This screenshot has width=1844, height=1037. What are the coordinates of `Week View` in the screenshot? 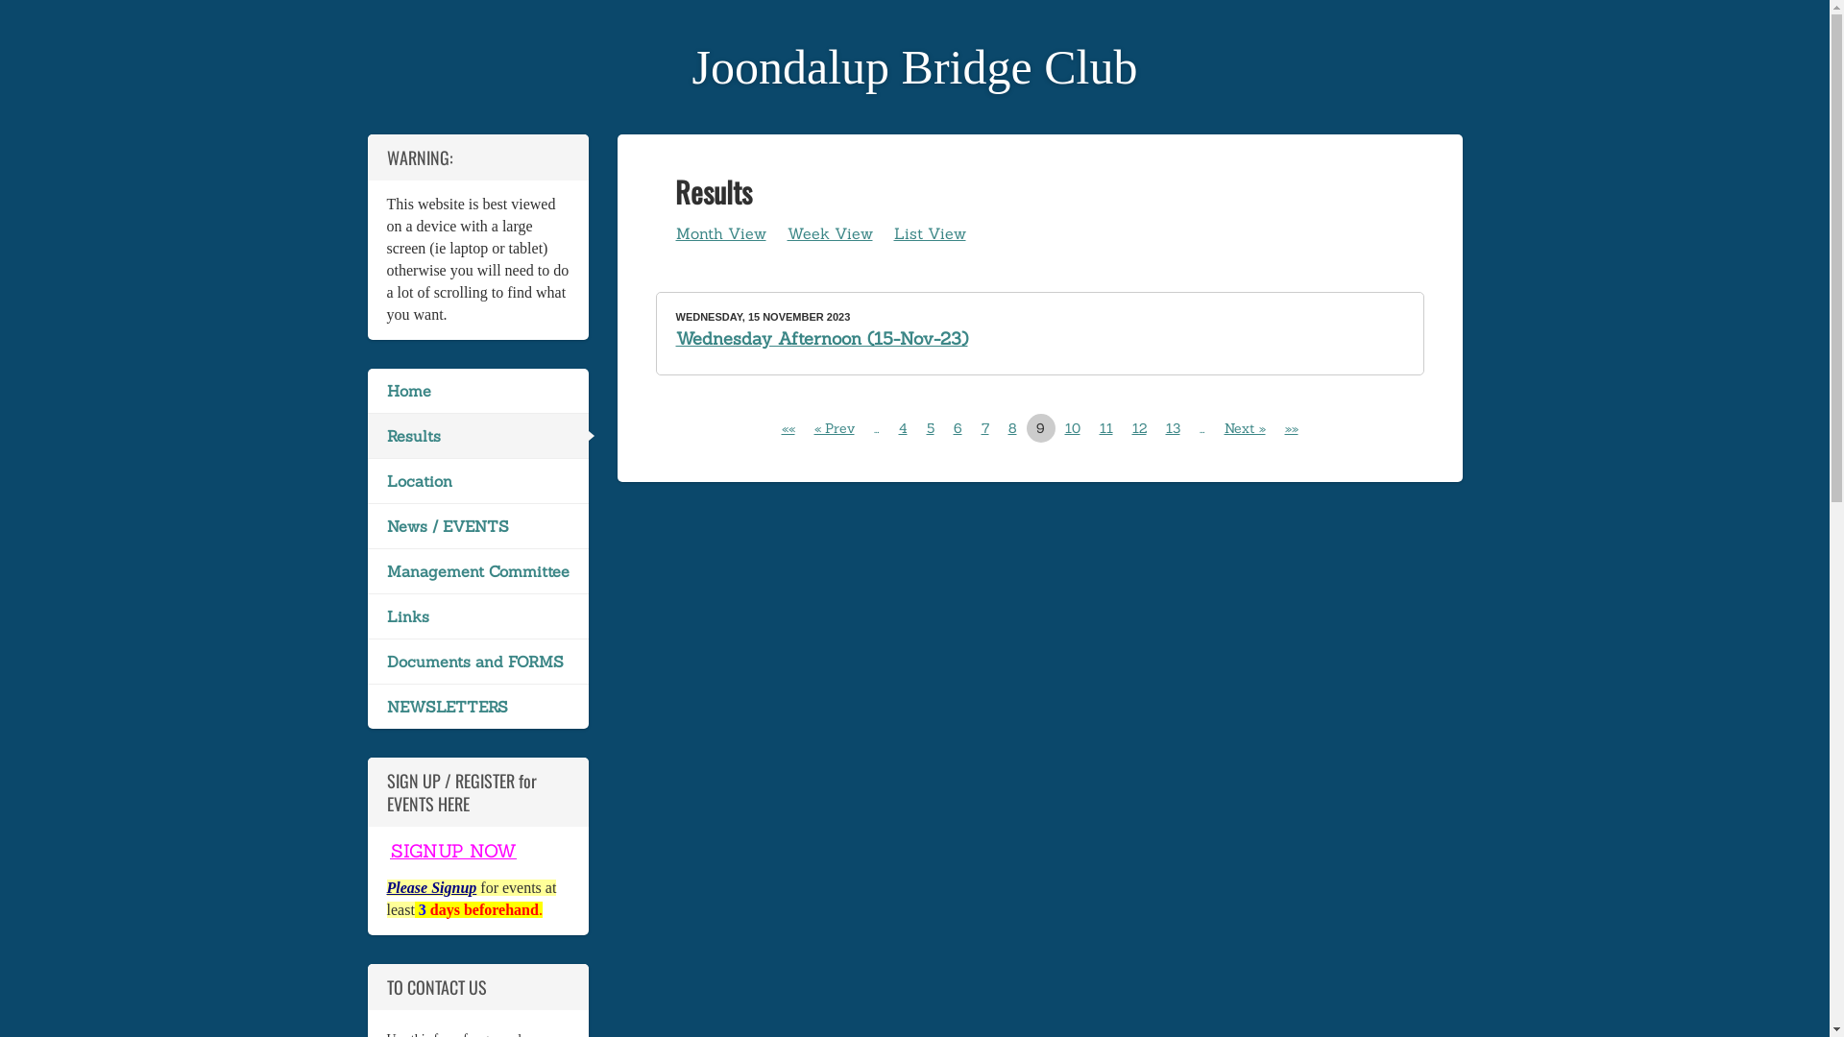 It's located at (830, 236).